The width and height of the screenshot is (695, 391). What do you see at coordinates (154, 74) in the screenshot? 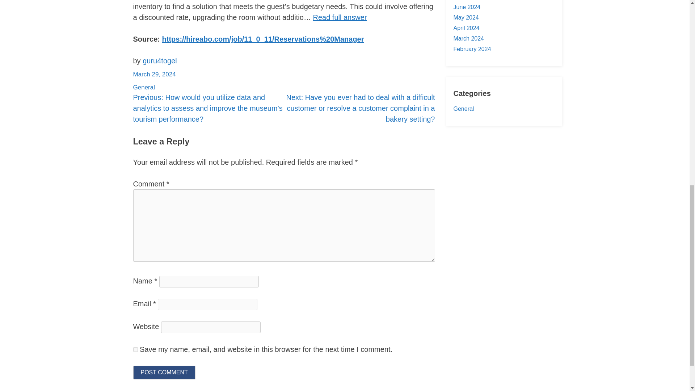
I see `March 29, 2024` at bounding box center [154, 74].